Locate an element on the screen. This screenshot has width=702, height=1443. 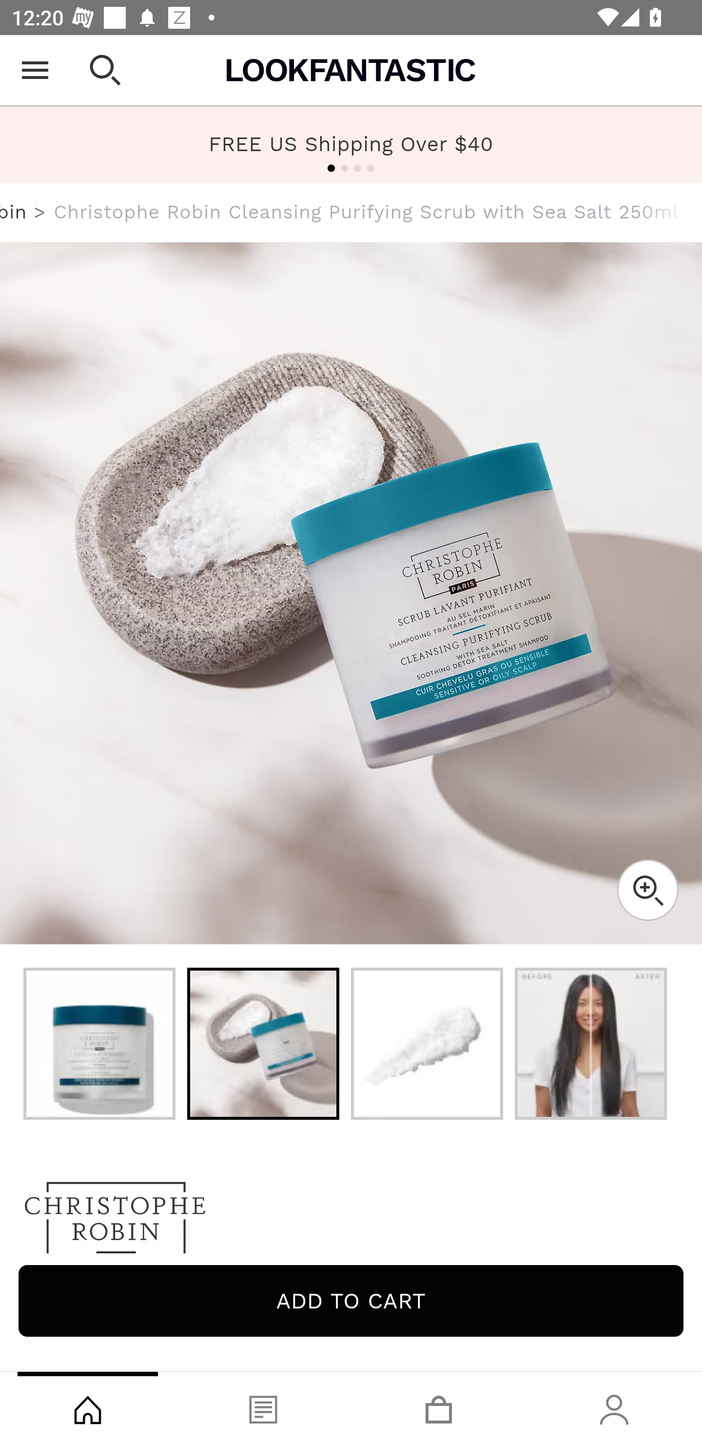
Open search is located at coordinates (105, 70).